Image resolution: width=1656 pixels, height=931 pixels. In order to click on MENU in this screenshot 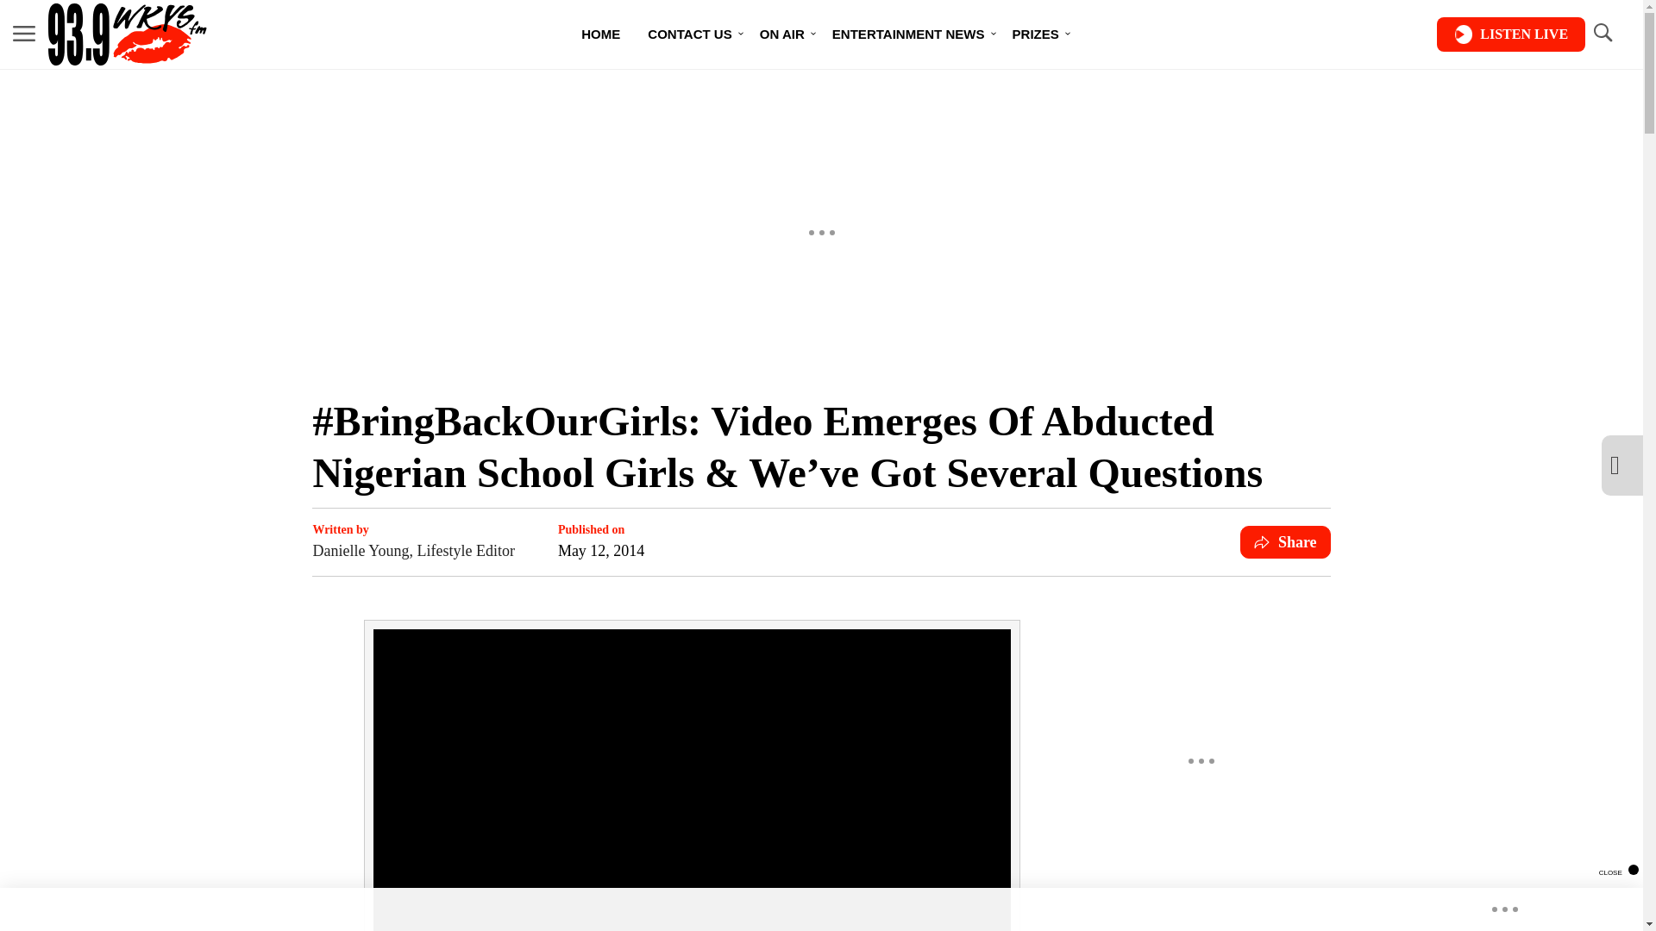, I will do `click(24, 34)`.